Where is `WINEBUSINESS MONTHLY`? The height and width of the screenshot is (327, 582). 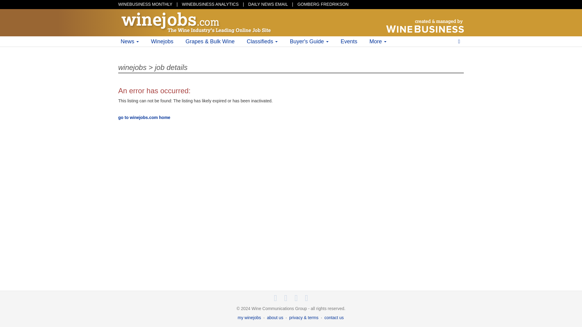 WINEBUSINESS MONTHLY is located at coordinates (145, 4).